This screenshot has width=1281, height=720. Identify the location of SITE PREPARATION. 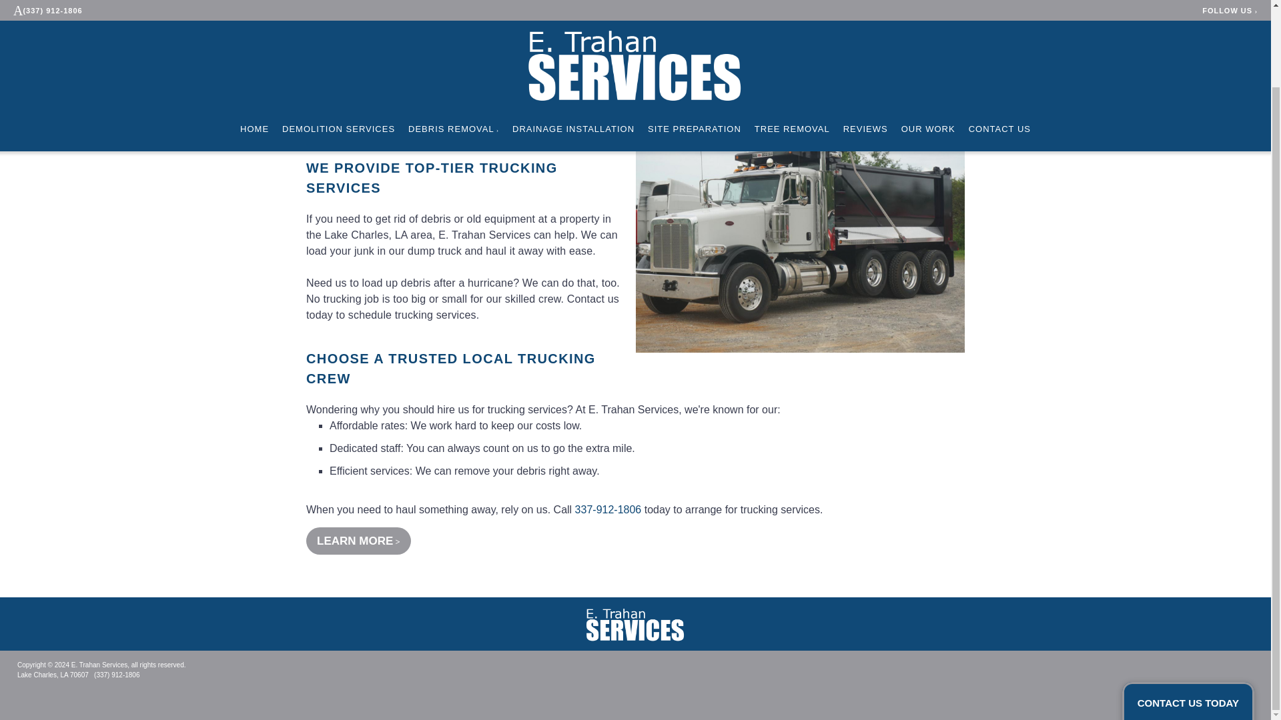
(695, 40).